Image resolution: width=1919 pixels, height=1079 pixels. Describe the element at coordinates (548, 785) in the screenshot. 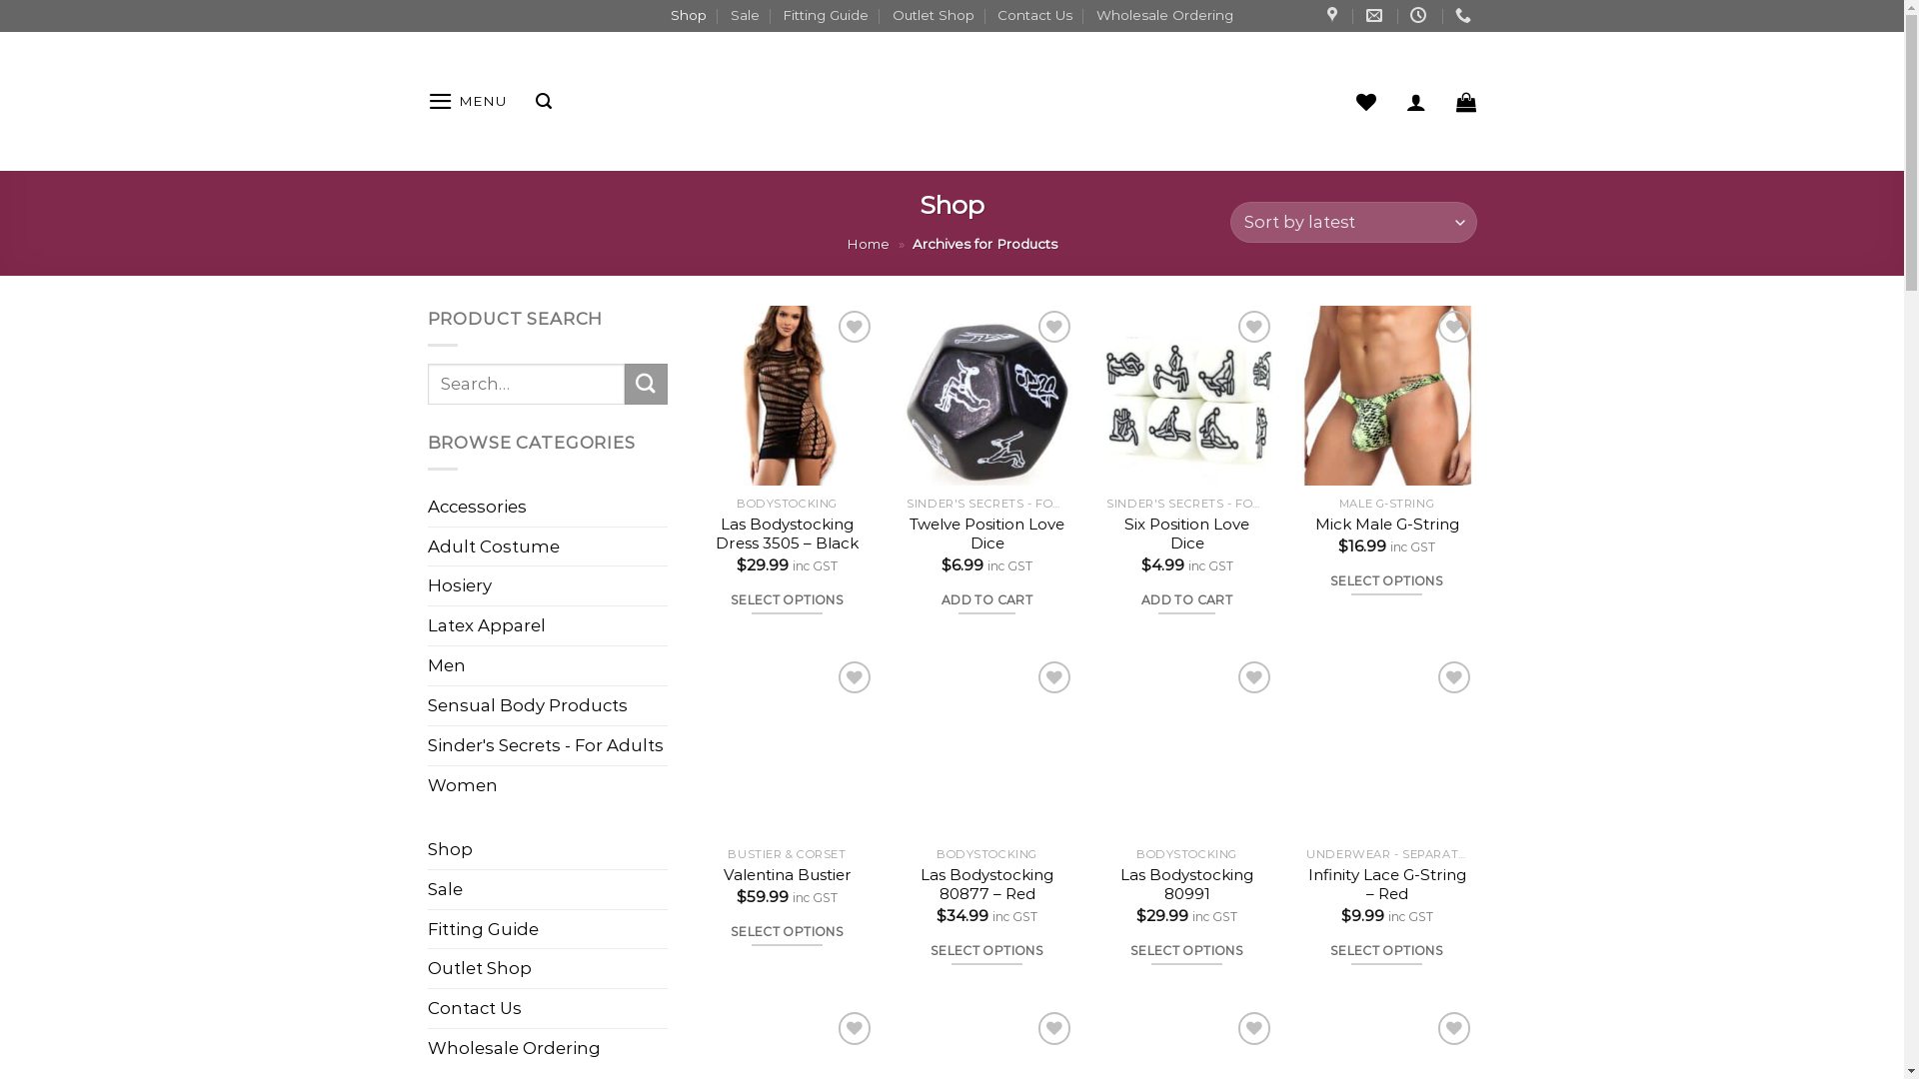

I see `Women` at that location.